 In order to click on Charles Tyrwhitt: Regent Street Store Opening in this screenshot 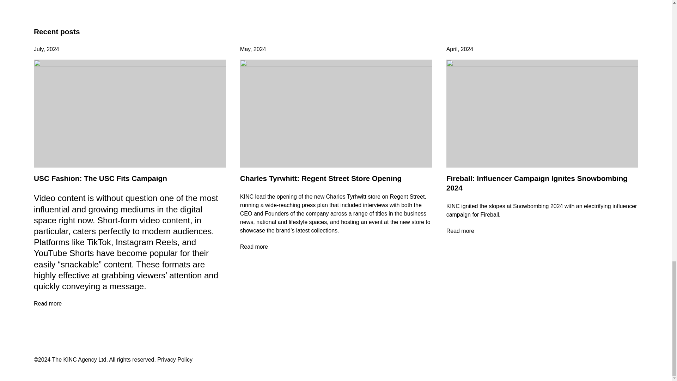, I will do `click(321, 178)`.